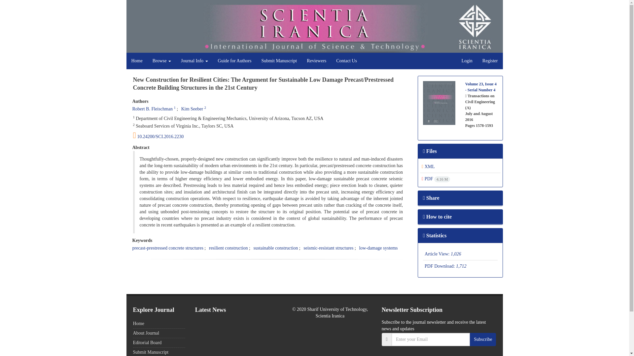  I want to click on Browse, so click(162, 61).